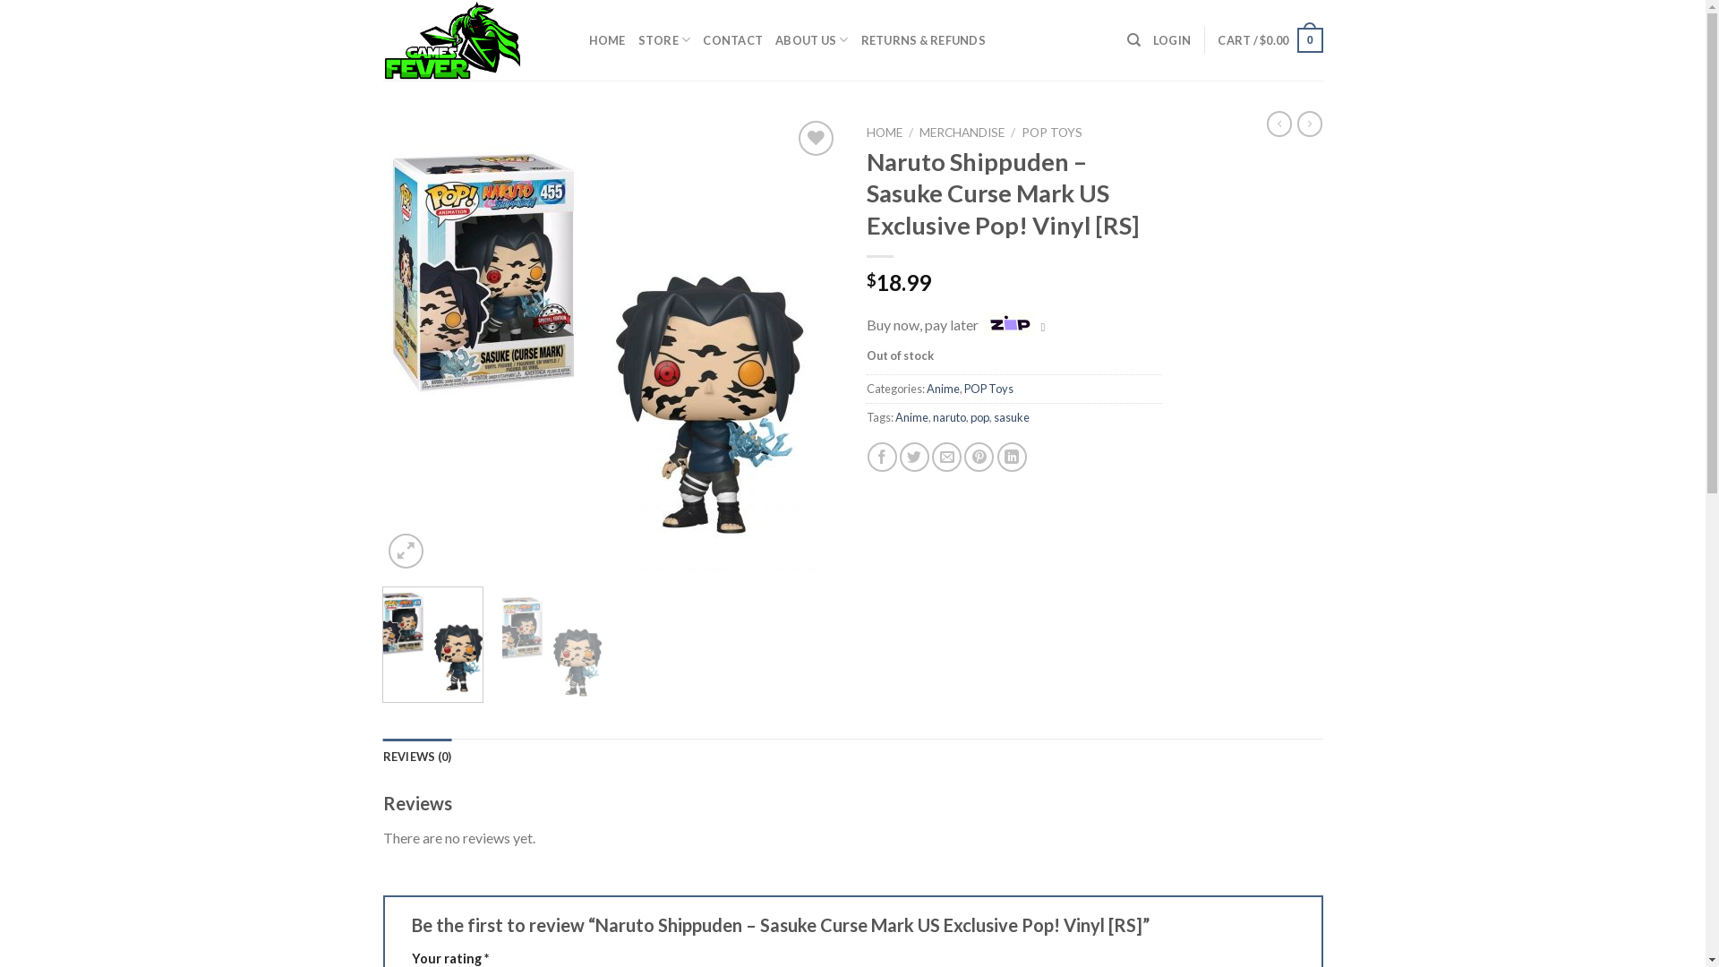 The width and height of the screenshot is (1719, 967). Describe the element at coordinates (979, 457) in the screenshot. I see `Pin on Pinterest` at that location.